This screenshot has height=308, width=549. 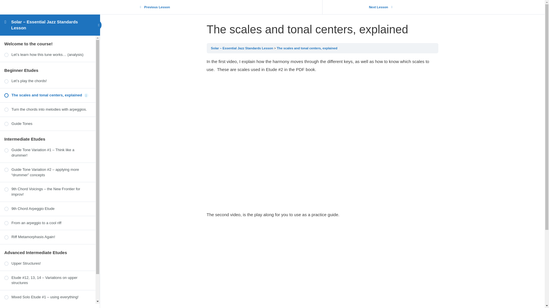 What do you see at coordinates (47, 237) in the screenshot?
I see `Riff Metamorphasis Again!` at bounding box center [47, 237].